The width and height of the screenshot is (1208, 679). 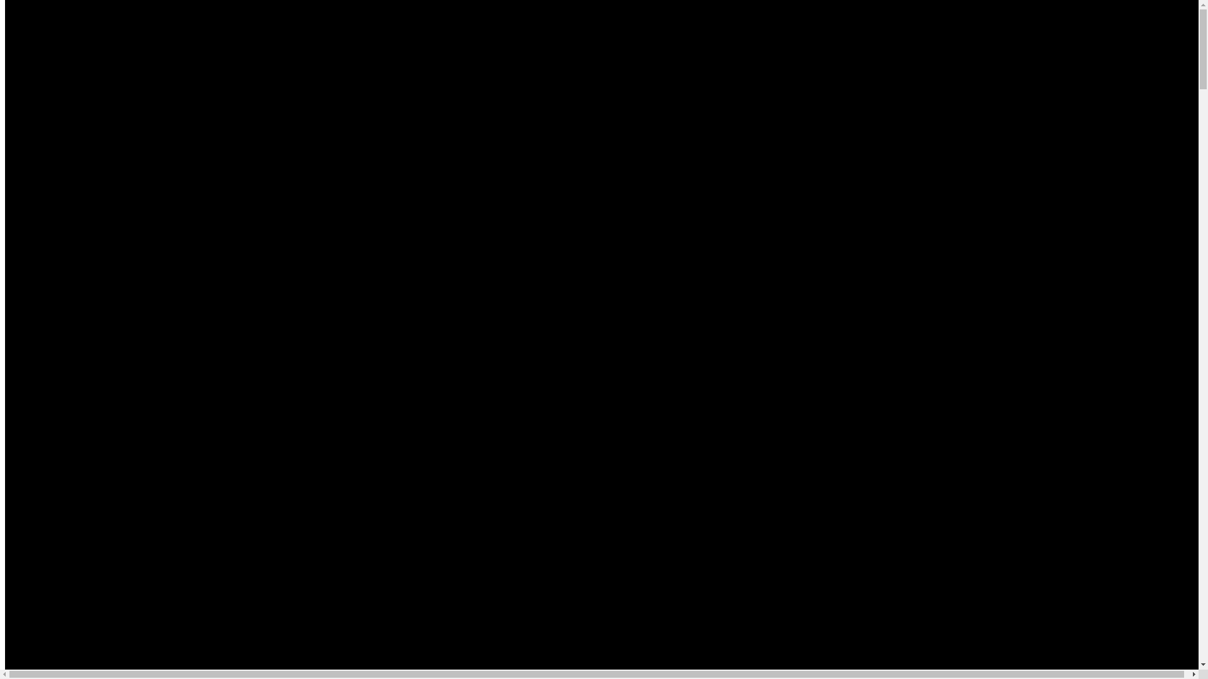 I want to click on hochzeit, so click(x=249, y=147).